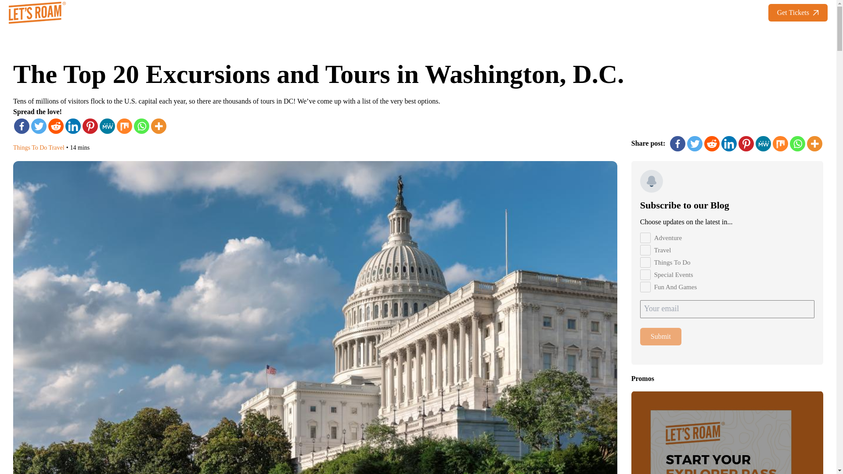 The width and height of the screenshot is (843, 474). What do you see at coordinates (158, 126) in the screenshot?
I see `More` at bounding box center [158, 126].